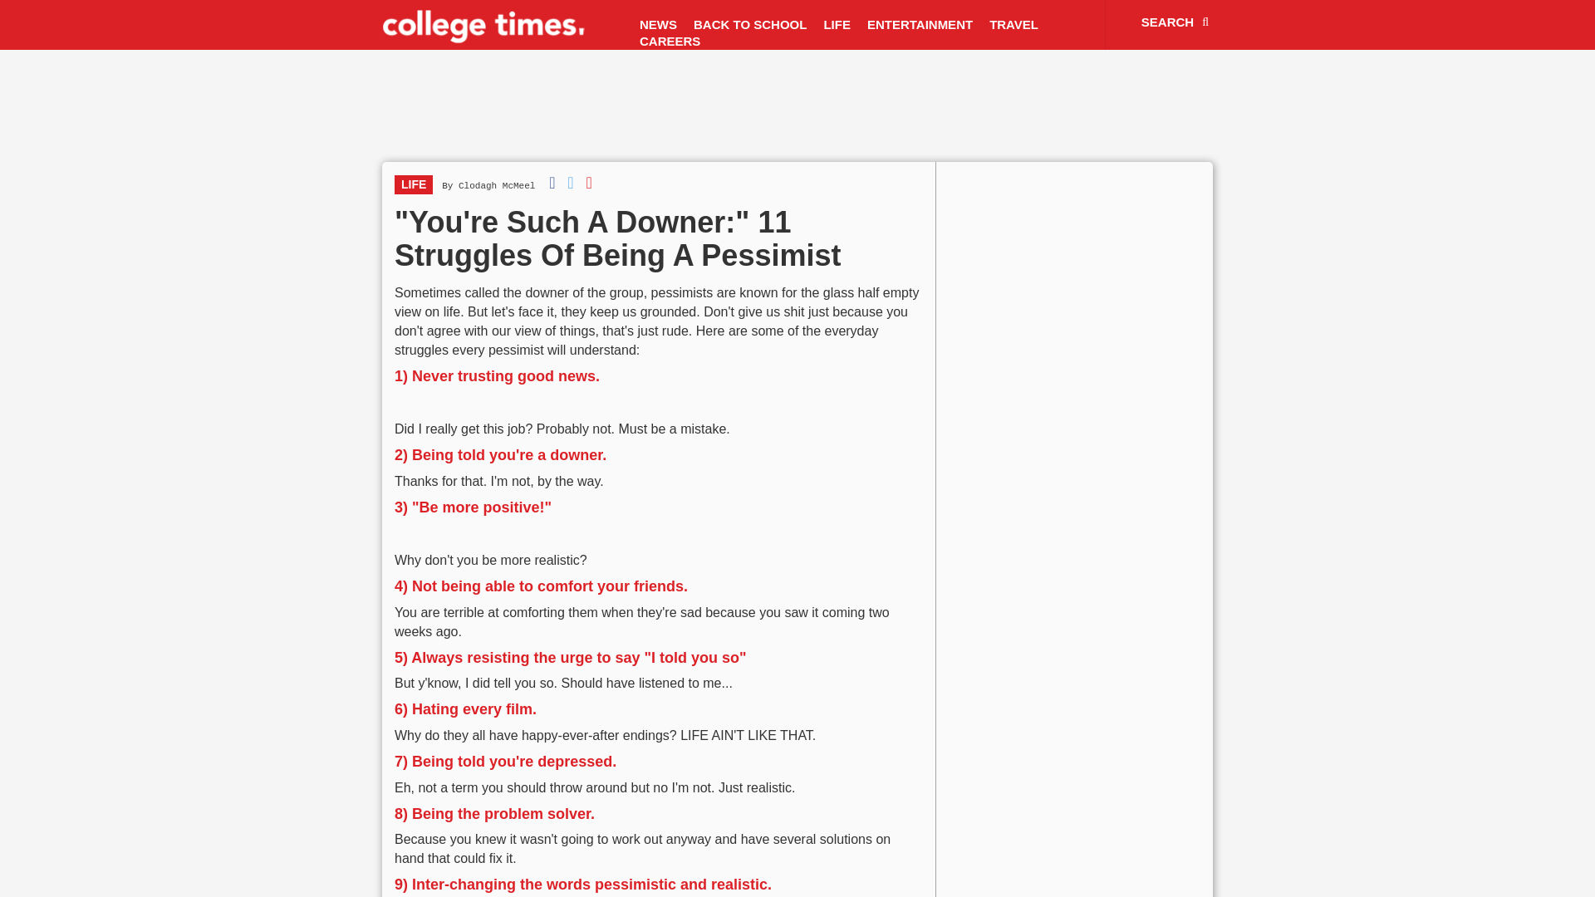 The image size is (1595, 897). What do you see at coordinates (837, 25) in the screenshot?
I see `LIFE` at bounding box center [837, 25].